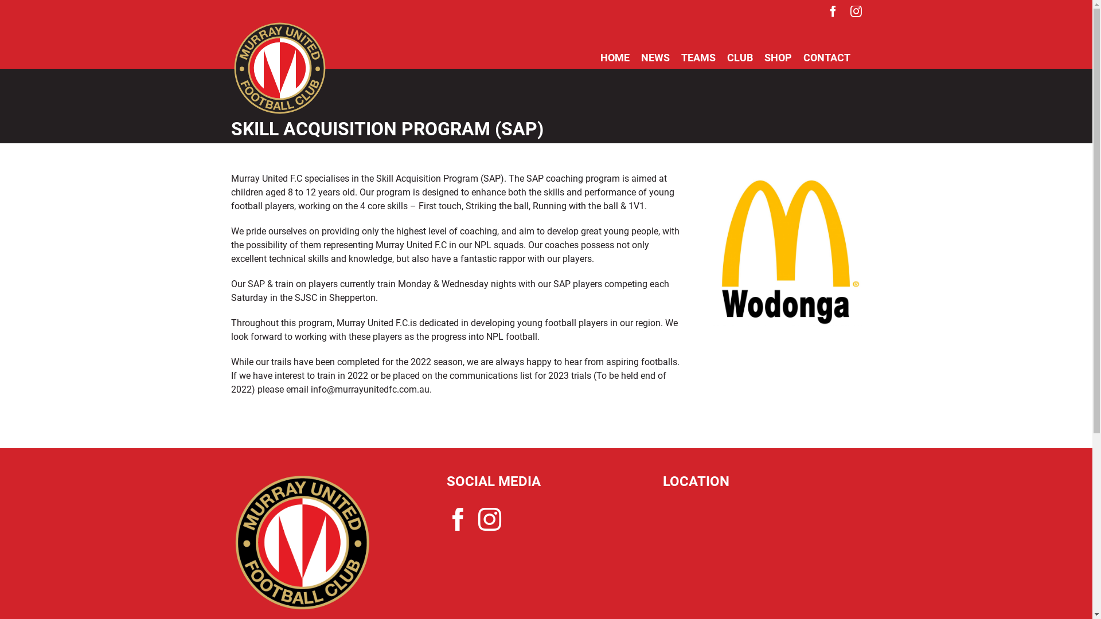 Image resolution: width=1101 pixels, height=619 pixels. What do you see at coordinates (615, 61) in the screenshot?
I see `HOME` at bounding box center [615, 61].